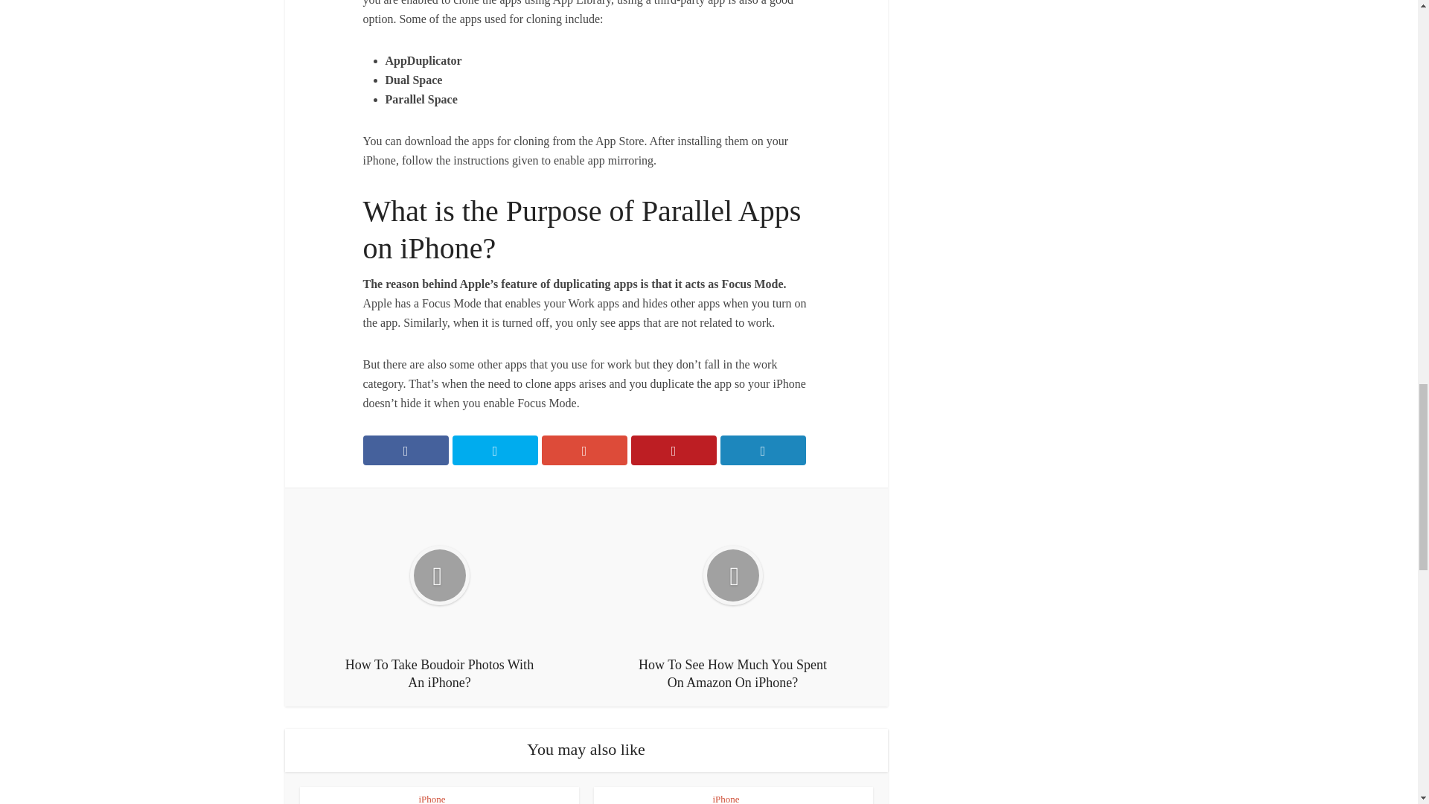  I want to click on iPhone, so click(432, 798).